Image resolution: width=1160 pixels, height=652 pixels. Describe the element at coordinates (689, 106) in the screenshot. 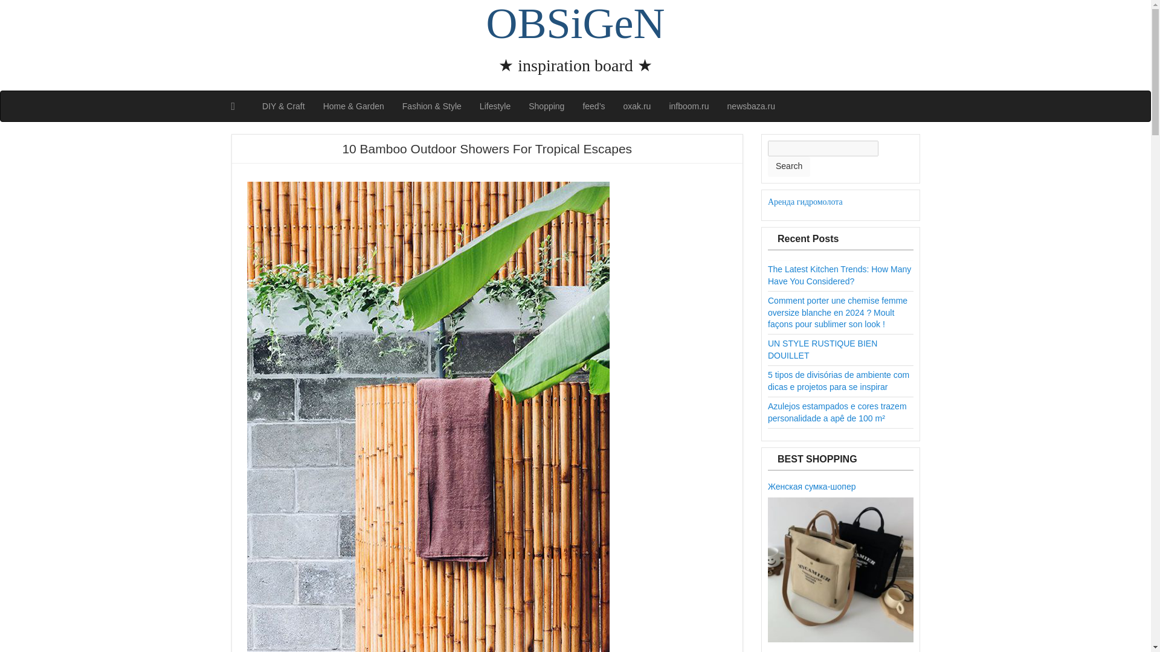

I see `infboom.ru` at that location.